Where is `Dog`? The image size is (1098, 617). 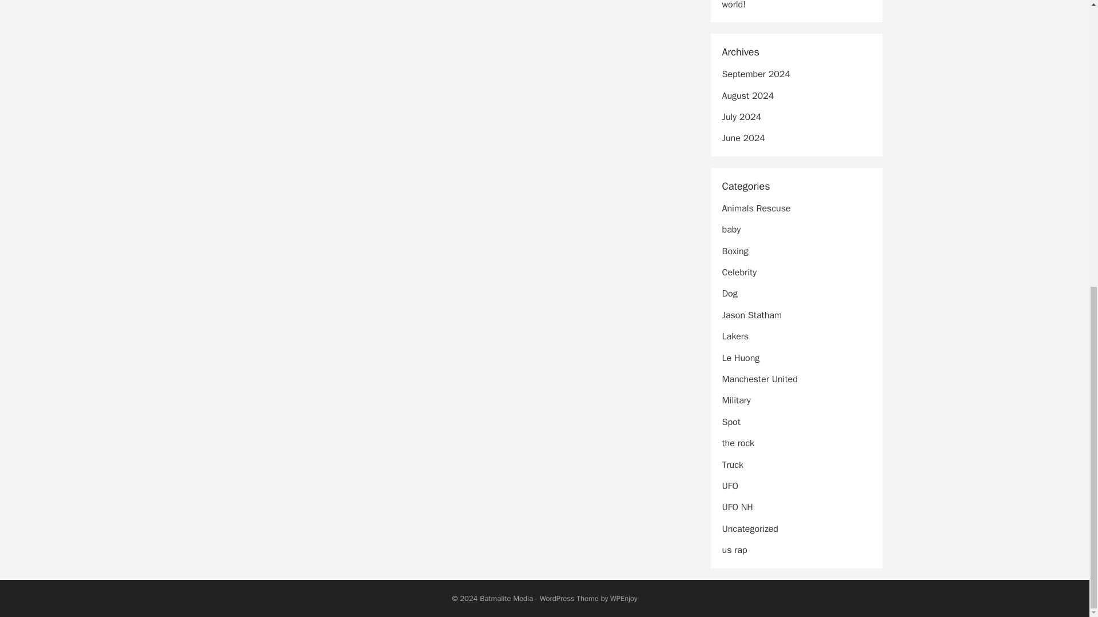
Dog is located at coordinates (729, 294).